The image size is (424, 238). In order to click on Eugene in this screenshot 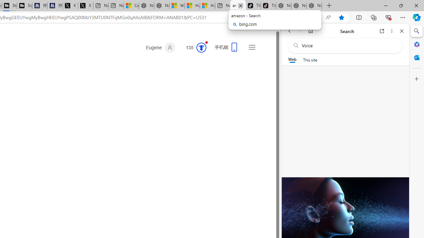, I will do `click(160, 48)`.